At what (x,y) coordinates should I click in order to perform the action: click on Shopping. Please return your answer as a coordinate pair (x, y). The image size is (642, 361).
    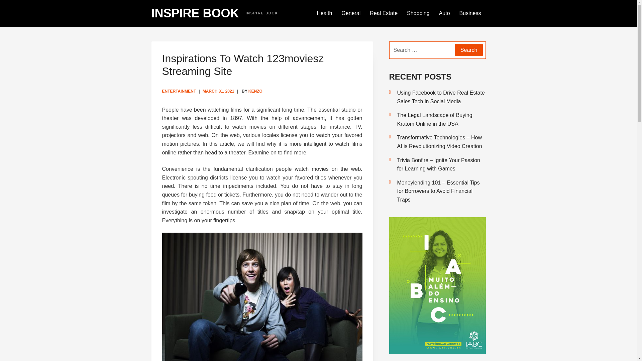
    Looking at the image, I should click on (418, 13).